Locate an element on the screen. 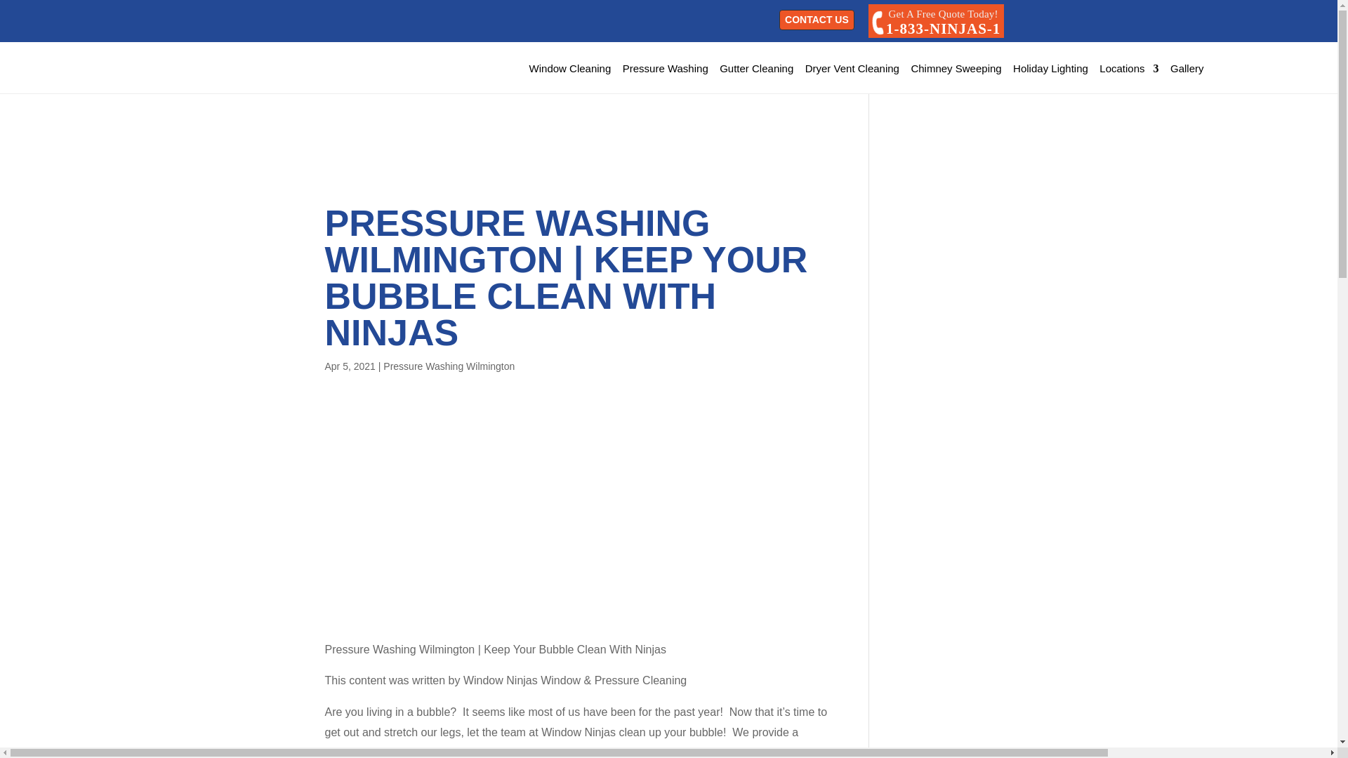 Image resolution: width=1348 pixels, height=758 pixels. Pressure Washing is located at coordinates (666, 68).